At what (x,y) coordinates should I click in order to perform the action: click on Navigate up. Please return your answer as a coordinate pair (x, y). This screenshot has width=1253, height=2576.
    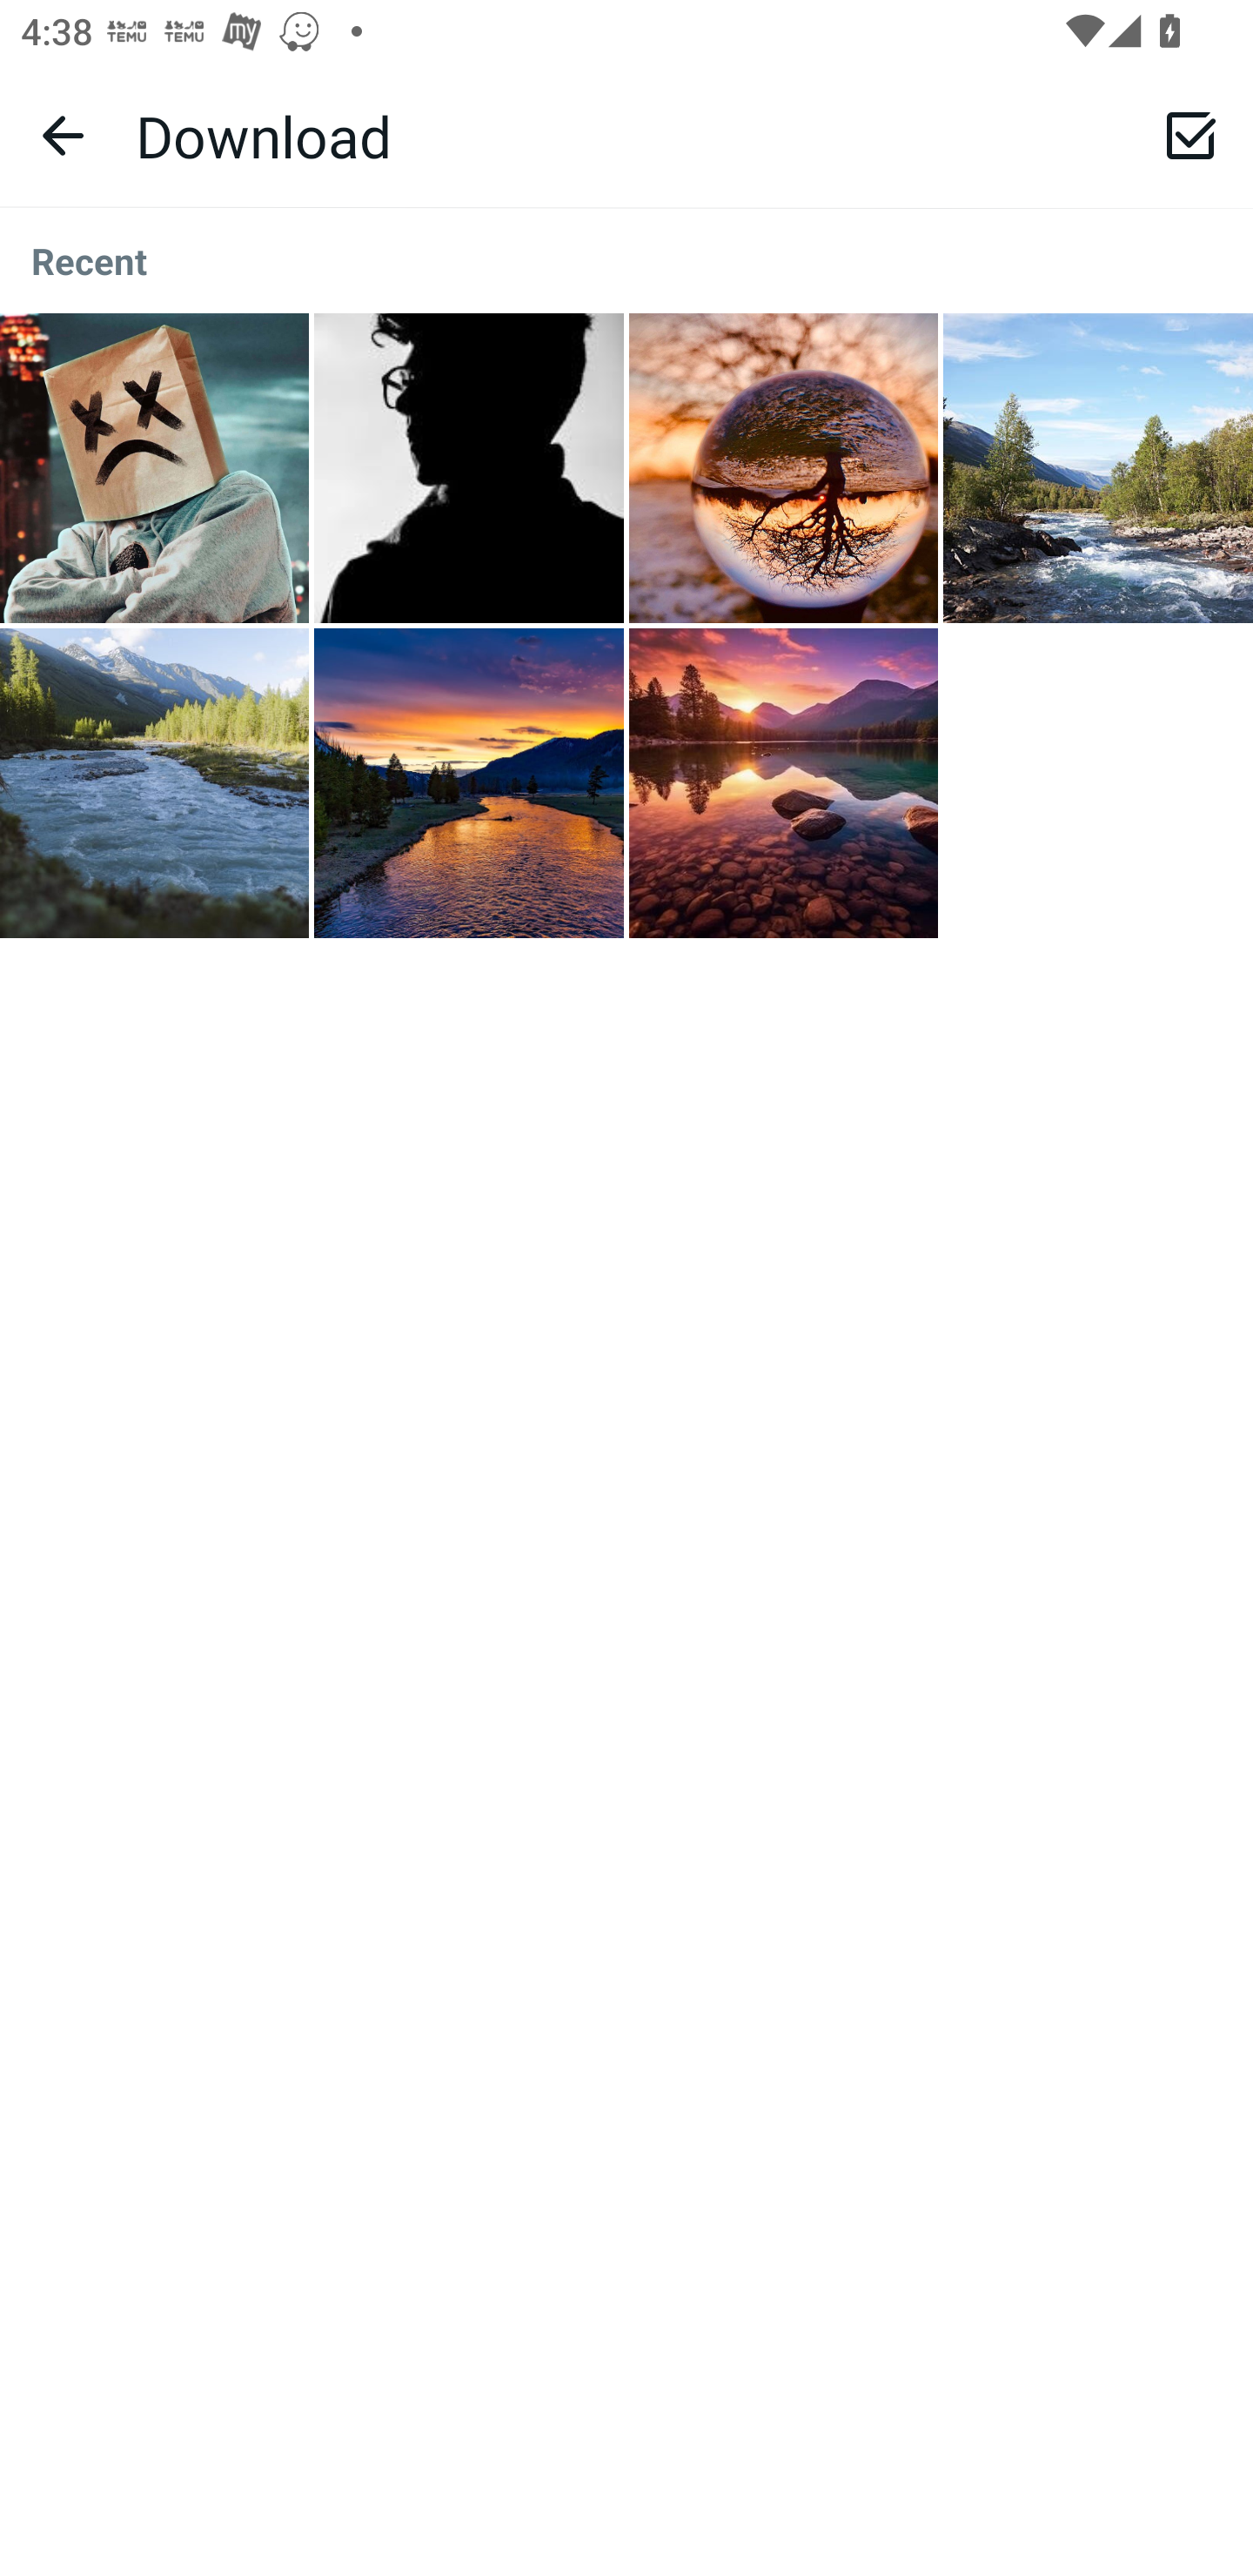
    Looking at the image, I should click on (63, 135).